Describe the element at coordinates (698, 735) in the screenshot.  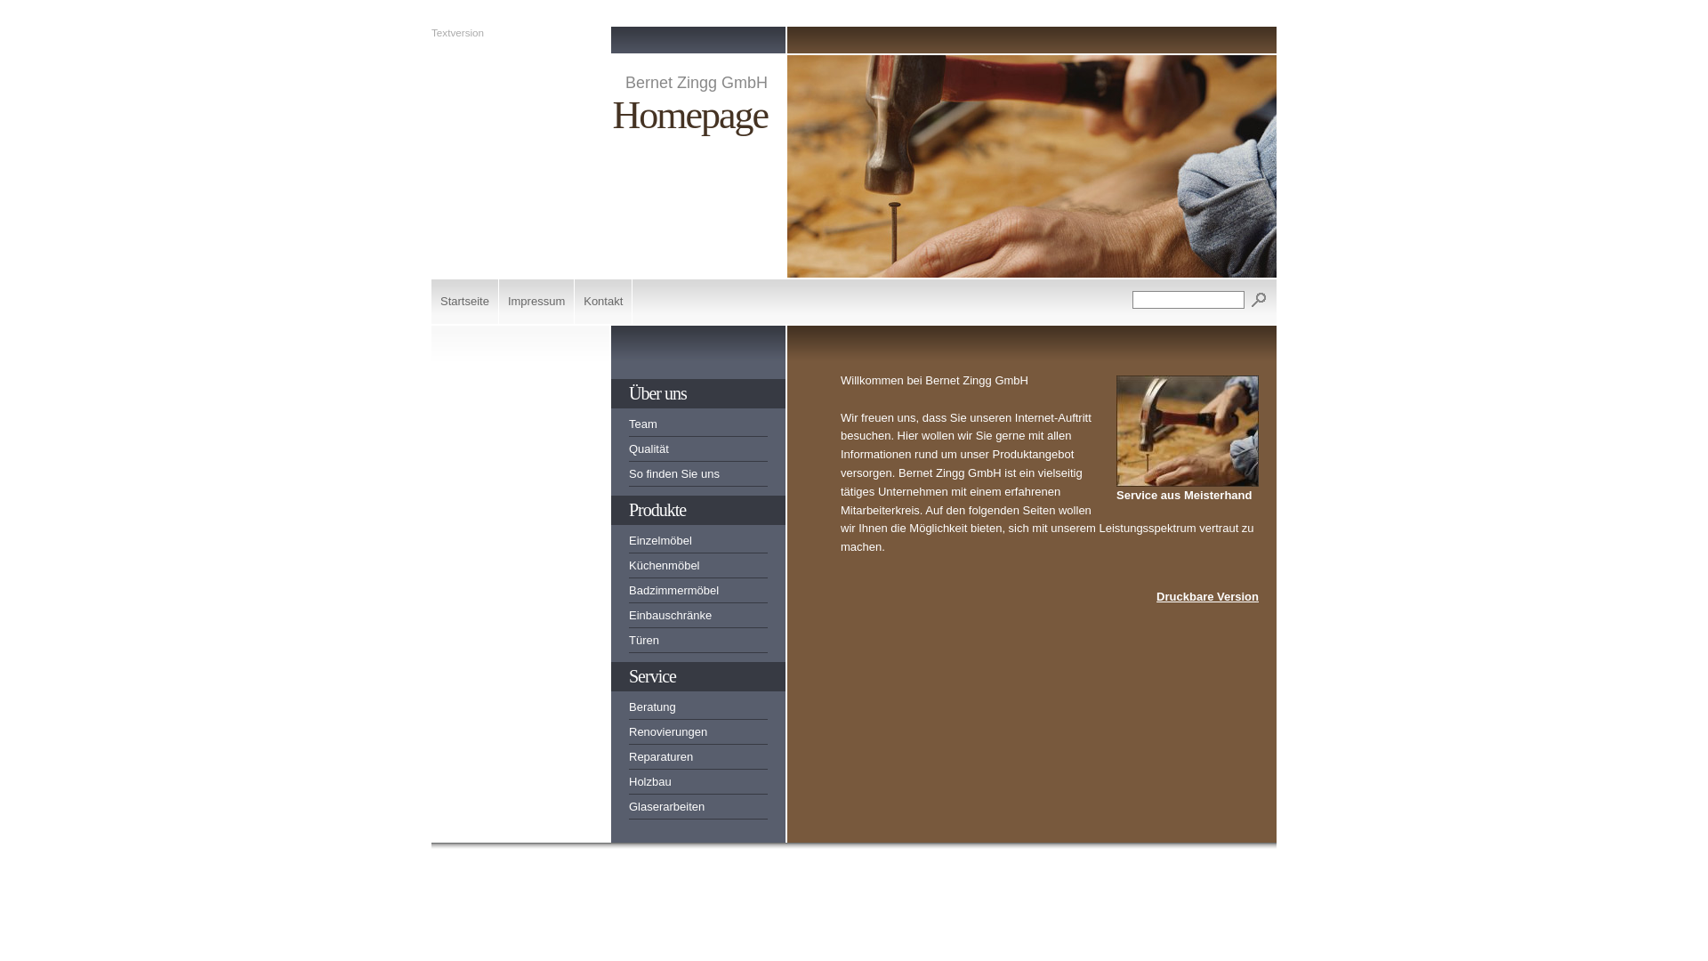
I see `Renovierungen` at that location.